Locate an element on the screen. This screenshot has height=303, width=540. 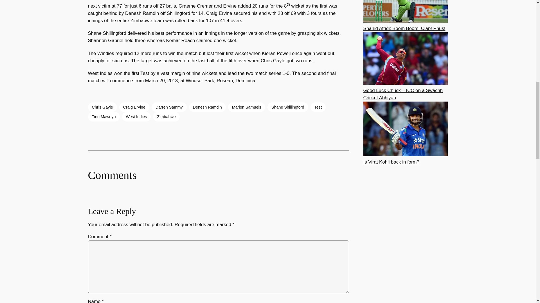
Denesh Ramdin is located at coordinates (207, 107).